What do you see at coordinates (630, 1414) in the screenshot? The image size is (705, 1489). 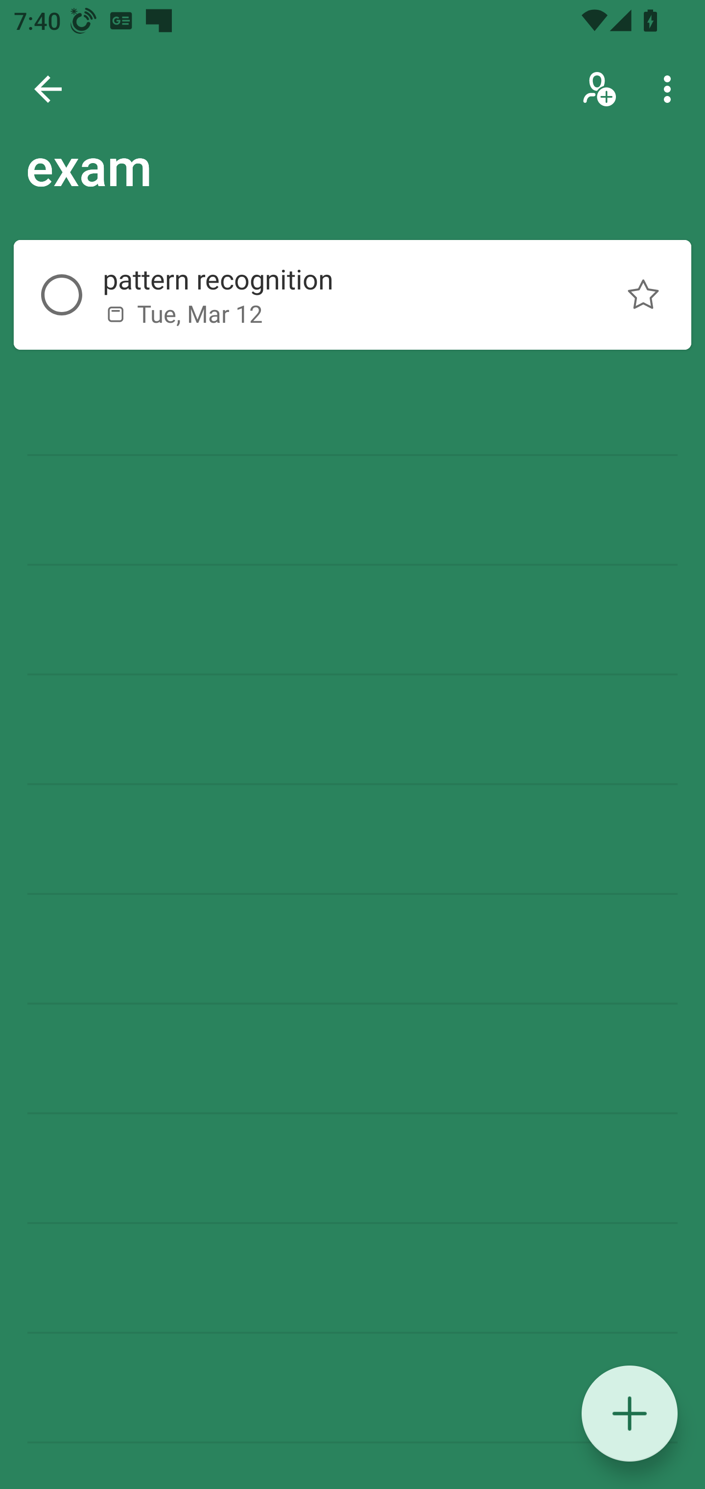 I see `Add a task` at bounding box center [630, 1414].